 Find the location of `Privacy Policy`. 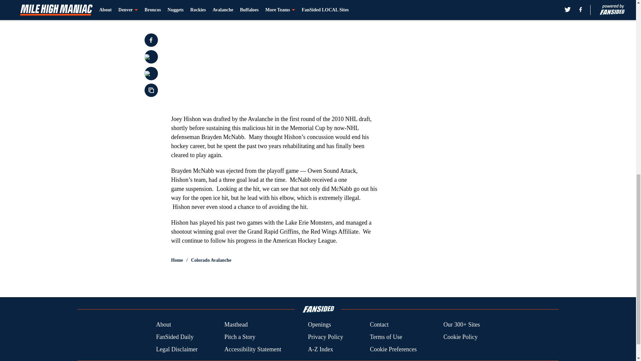

Privacy Policy is located at coordinates (325, 337).